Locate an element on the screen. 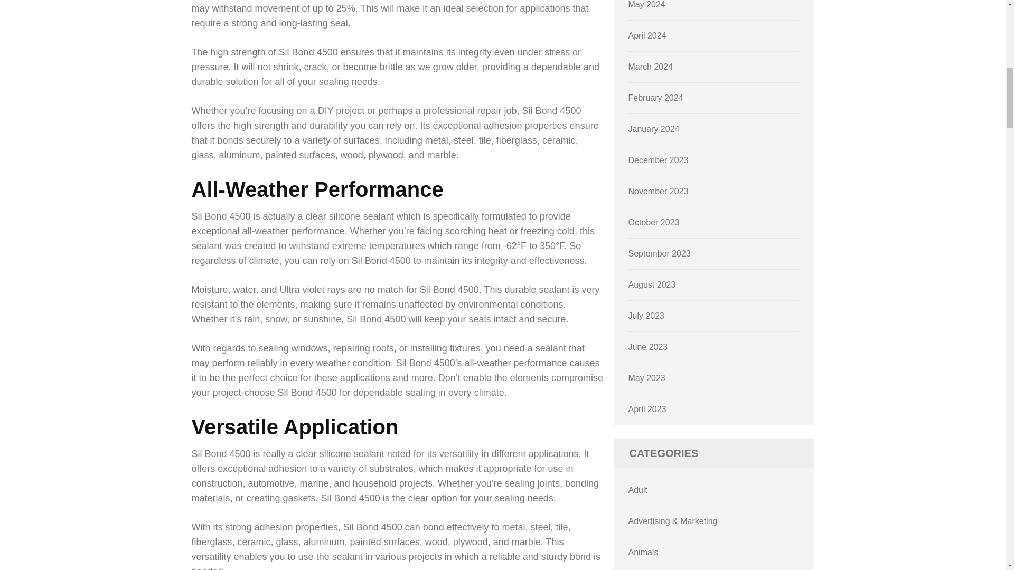 This screenshot has width=1014, height=570. December 2023 is located at coordinates (658, 160).